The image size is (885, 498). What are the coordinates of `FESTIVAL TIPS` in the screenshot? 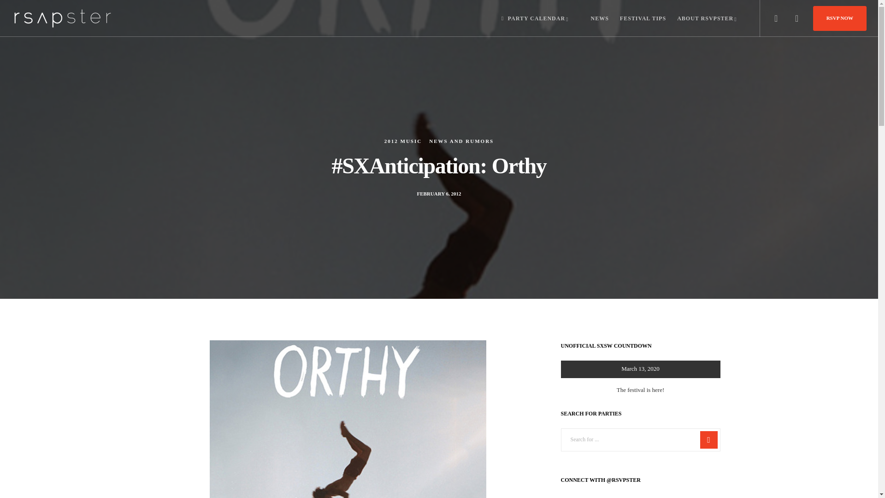 It's located at (637, 18).